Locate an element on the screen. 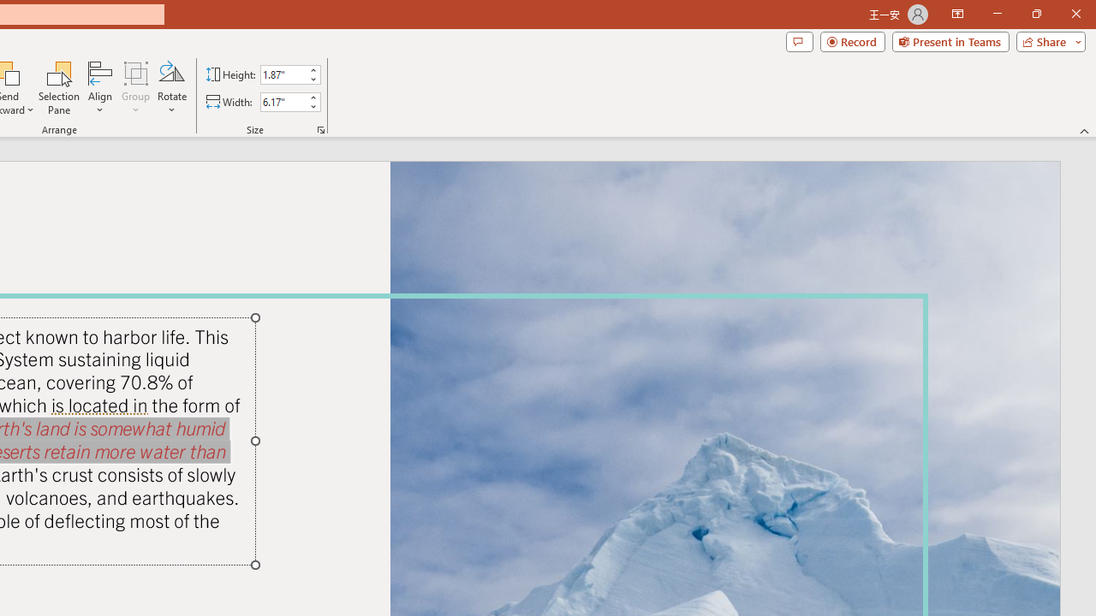 This screenshot has width=1096, height=616. Minimize is located at coordinates (997, 14).